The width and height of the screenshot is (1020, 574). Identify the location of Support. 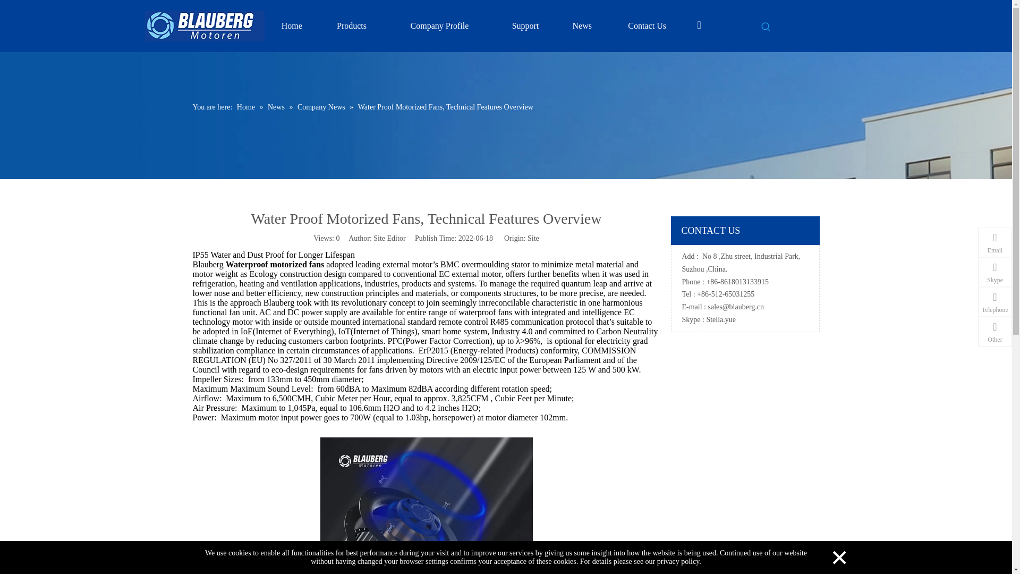
(525, 26).